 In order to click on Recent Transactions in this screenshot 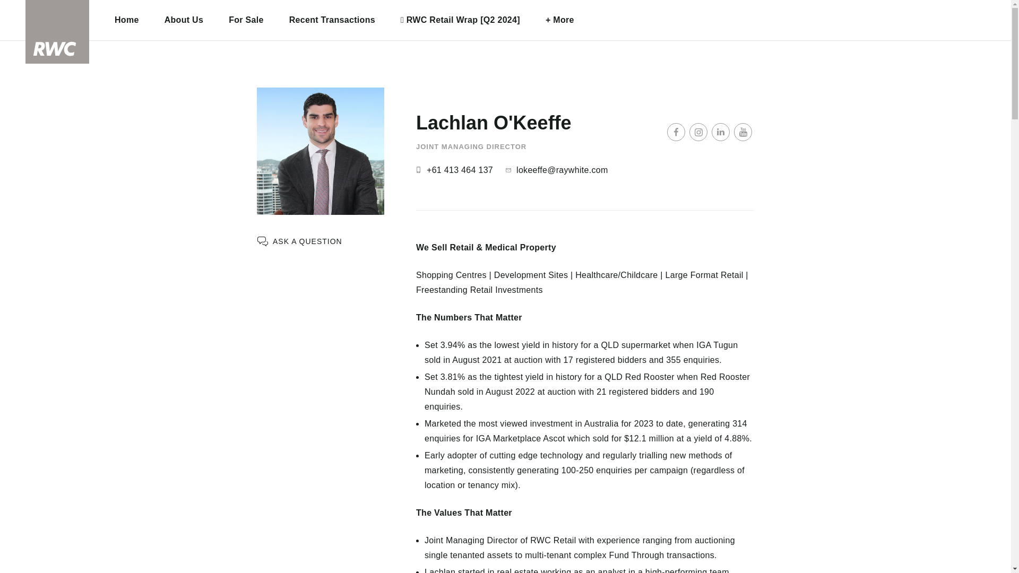, I will do `click(332, 20)`.